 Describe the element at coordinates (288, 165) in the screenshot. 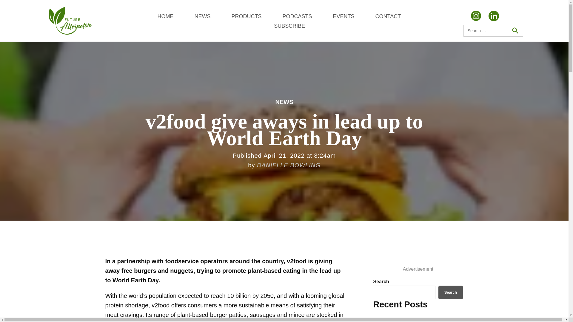

I see `DANIELLE BOWLING` at that location.